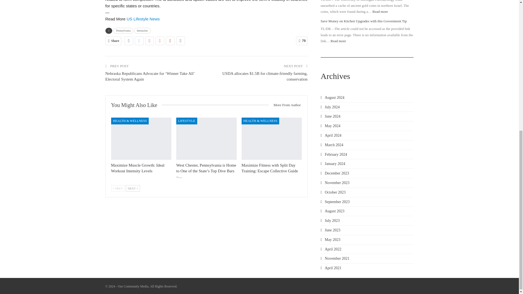 The image size is (523, 294). Describe the element at coordinates (141, 139) in the screenshot. I see `Maximize Muscle Growth: Ideal Workout Intensity Levels` at that location.